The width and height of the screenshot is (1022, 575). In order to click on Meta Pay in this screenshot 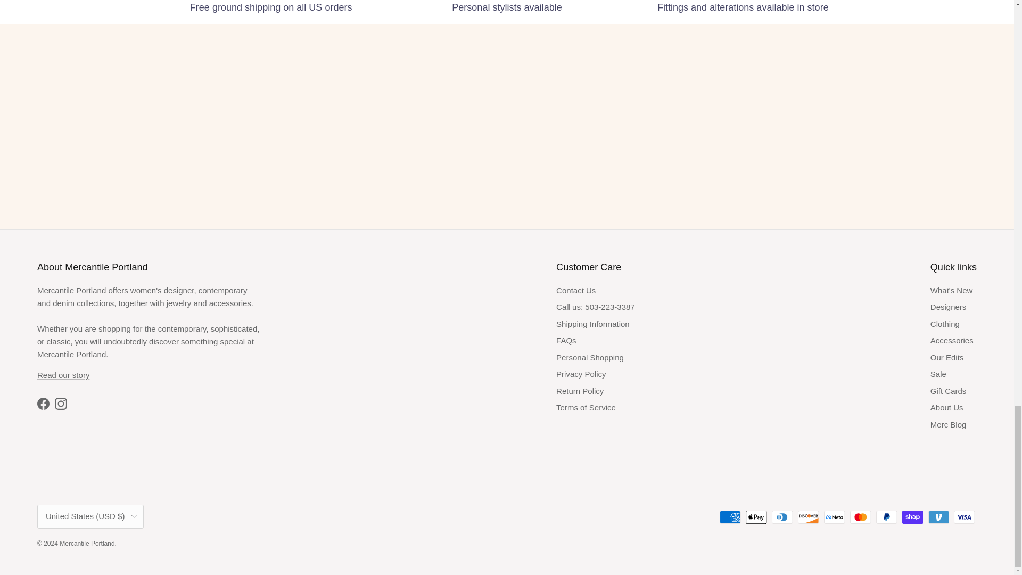, I will do `click(834, 517)`.